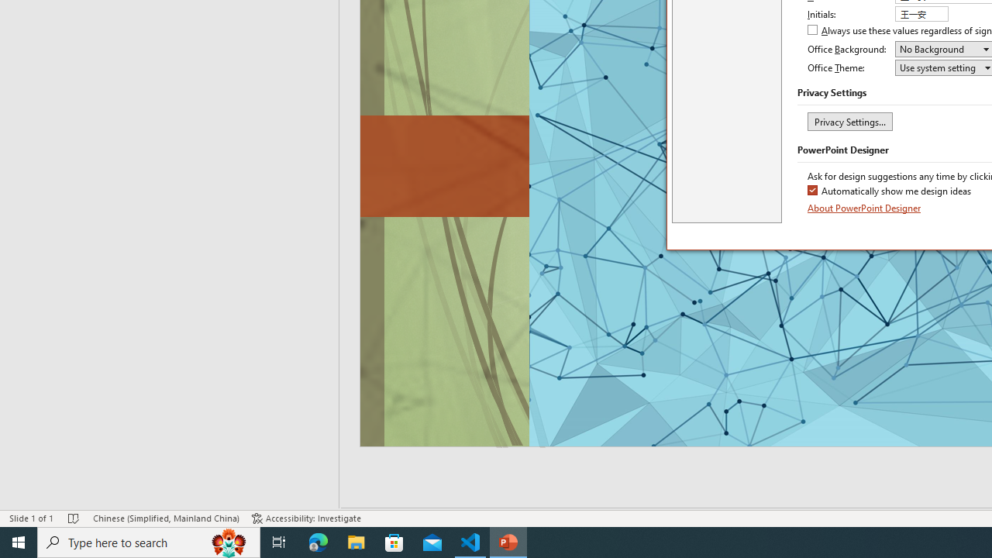 Image resolution: width=992 pixels, height=558 pixels. What do you see at coordinates (470, 542) in the screenshot?
I see `Visual Studio Code - 1 running window` at bounding box center [470, 542].